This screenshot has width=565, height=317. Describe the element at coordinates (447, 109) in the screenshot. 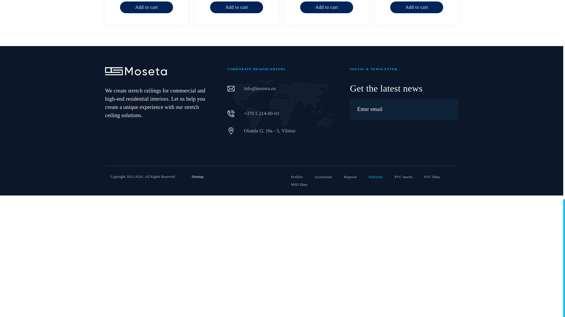

I see `Subscribe` at that location.